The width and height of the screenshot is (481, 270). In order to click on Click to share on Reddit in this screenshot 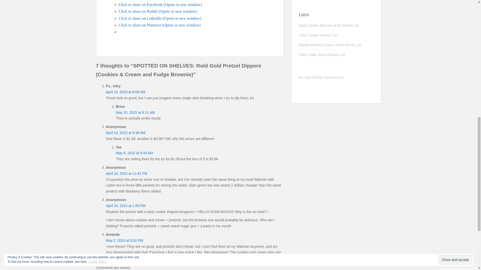, I will do `click(158, 11)`.